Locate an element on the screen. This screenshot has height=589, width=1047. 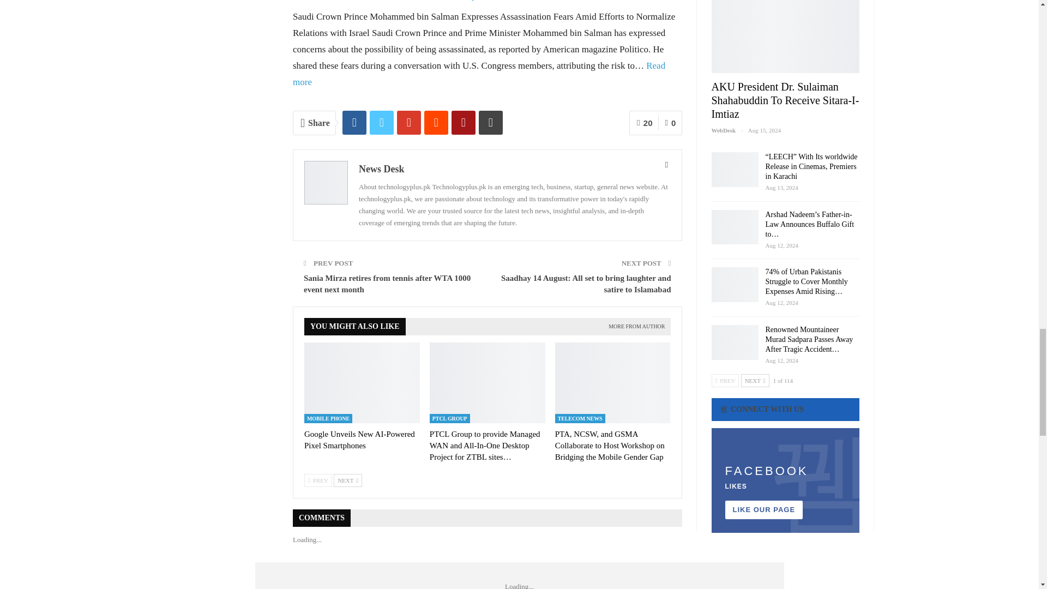
Google Unveils New AI-Powered Pixel Smartphones is located at coordinates (359, 440).